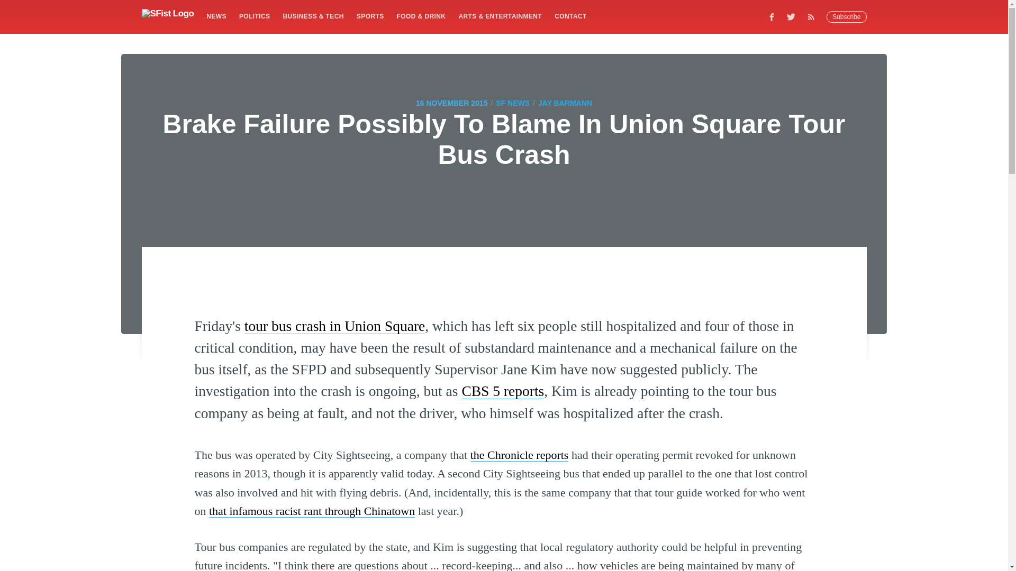 Image resolution: width=1016 pixels, height=571 pixels. What do you see at coordinates (520, 455) in the screenshot?
I see `the Chronicle reports` at bounding box center [520, 455].